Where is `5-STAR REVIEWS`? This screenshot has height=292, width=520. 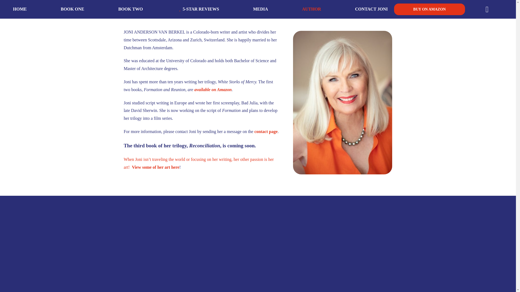
5-STAR REVIEWS is located at coordinates (198, 9).